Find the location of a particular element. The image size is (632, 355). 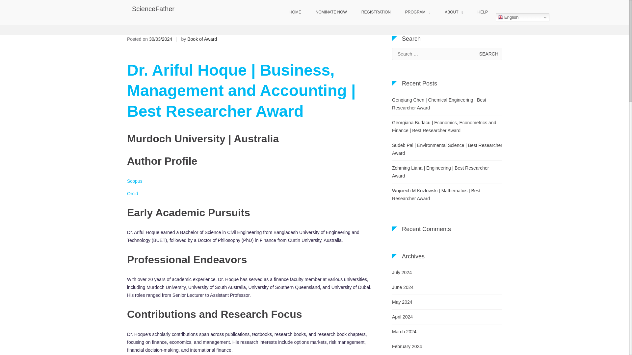

Search is located at coordinates (488, 54).